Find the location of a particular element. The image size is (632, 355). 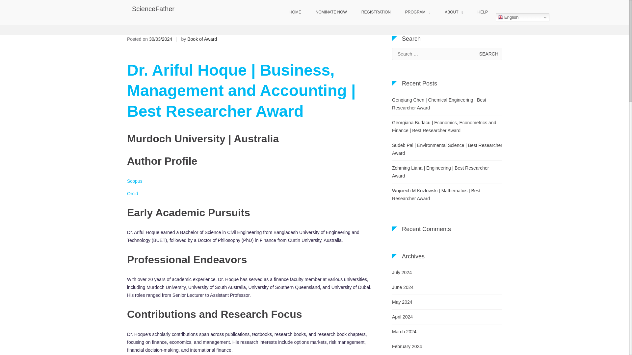

Search is located at coordinates (488, 54).